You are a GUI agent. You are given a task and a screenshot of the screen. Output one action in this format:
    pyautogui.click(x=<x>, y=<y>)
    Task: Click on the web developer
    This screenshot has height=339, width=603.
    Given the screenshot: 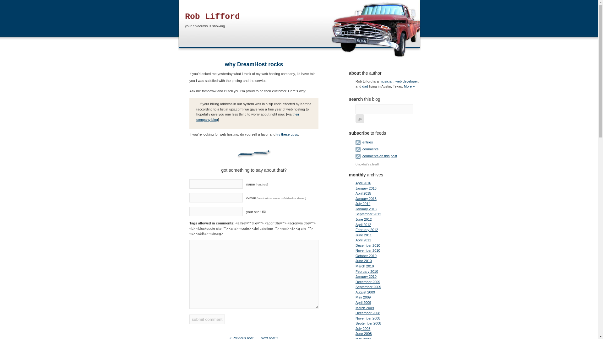 What is the action you would take?
    pyautogui.click(x=406, y=81)
    